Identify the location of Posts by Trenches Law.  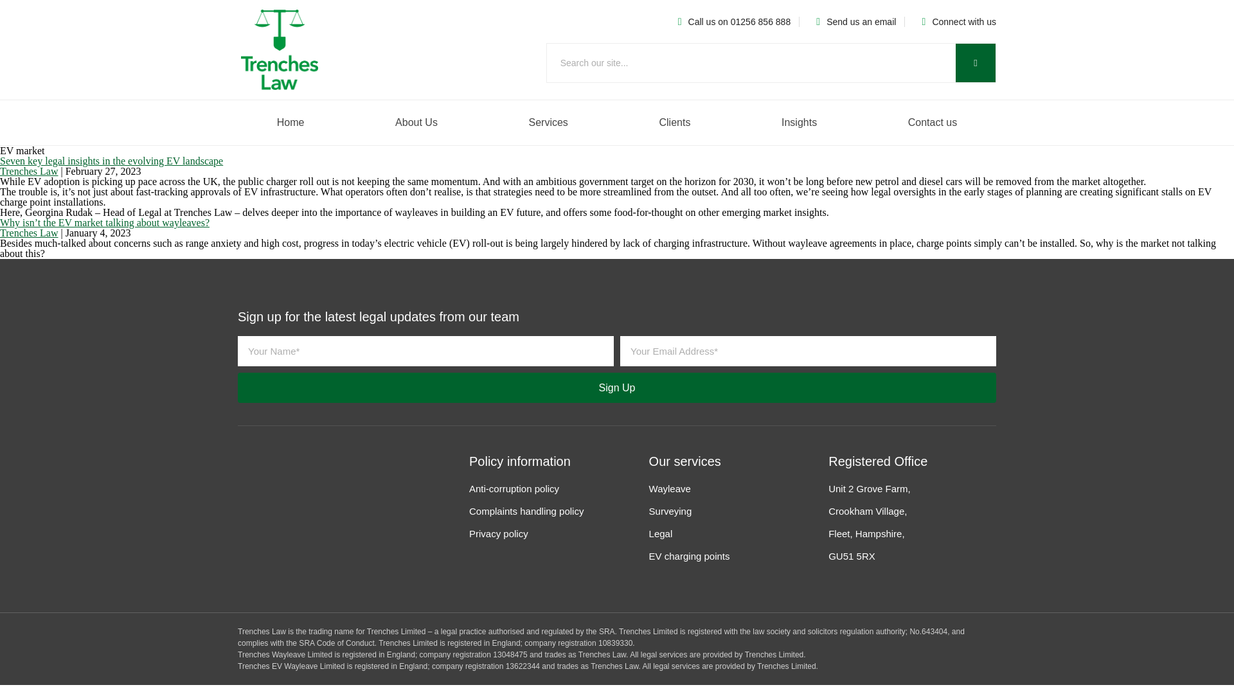
(29, 233).